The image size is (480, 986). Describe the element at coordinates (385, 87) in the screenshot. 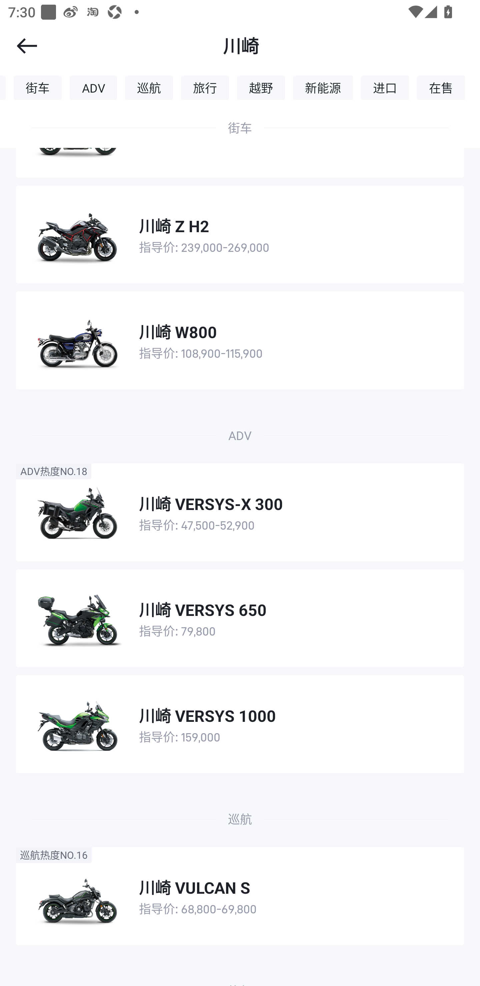

I see `进口` at that location.